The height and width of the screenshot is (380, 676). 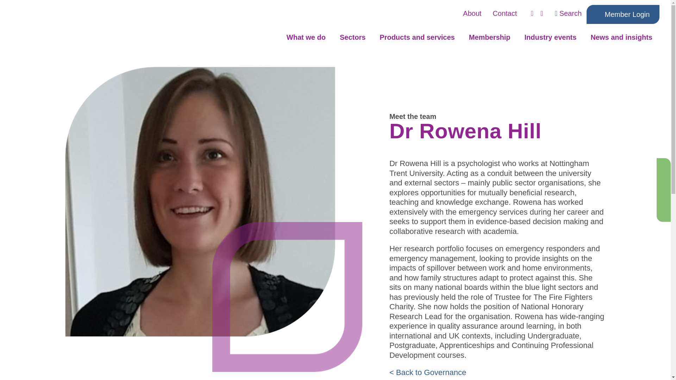 What do you see at coordinates (352, 42) in the screenshot?
I see `Sectors` at bounding box center [352, 42].